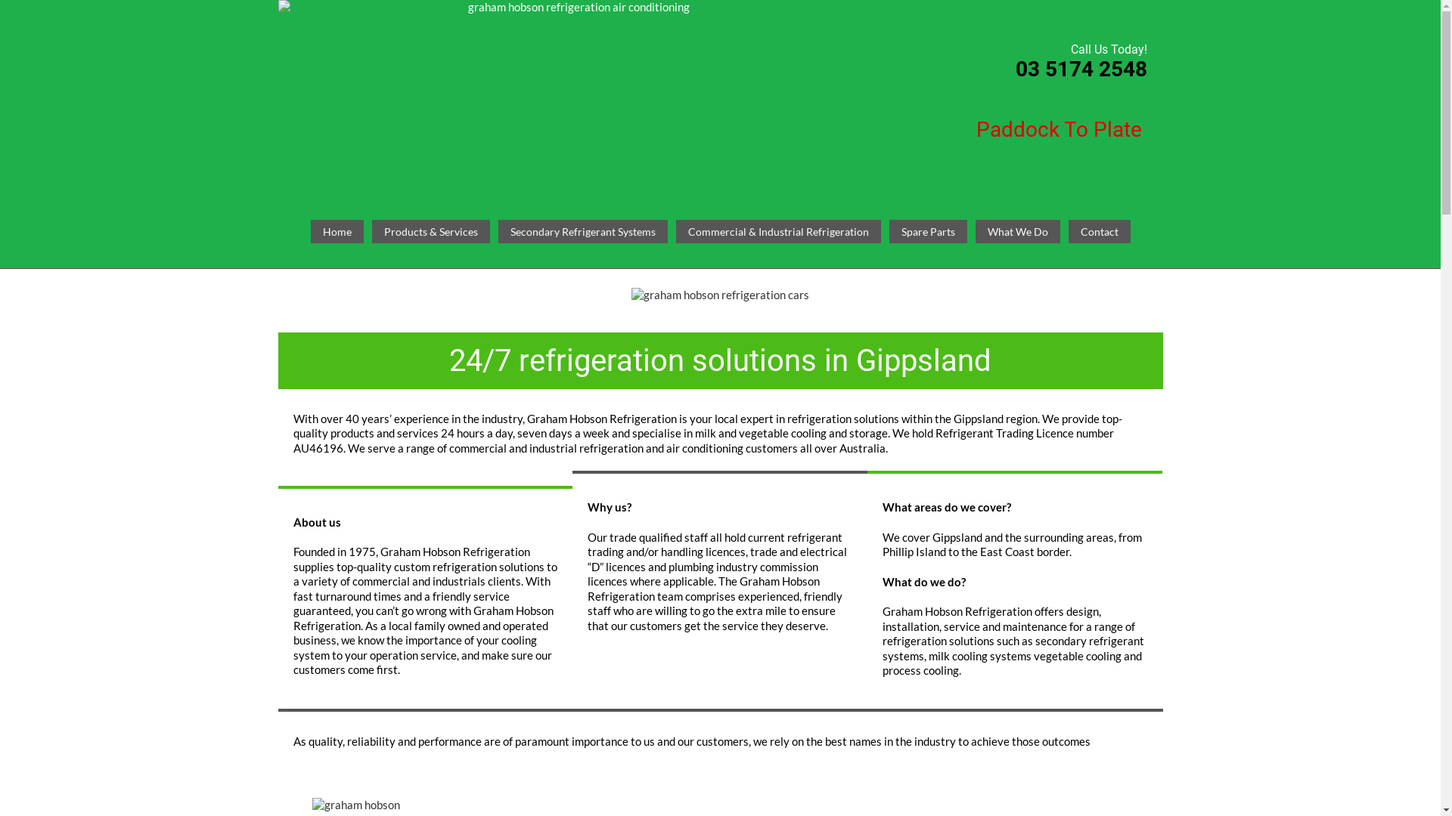 The width and height of the screenshot is (1452, 816). I want to click on Home, so click(337, 232).